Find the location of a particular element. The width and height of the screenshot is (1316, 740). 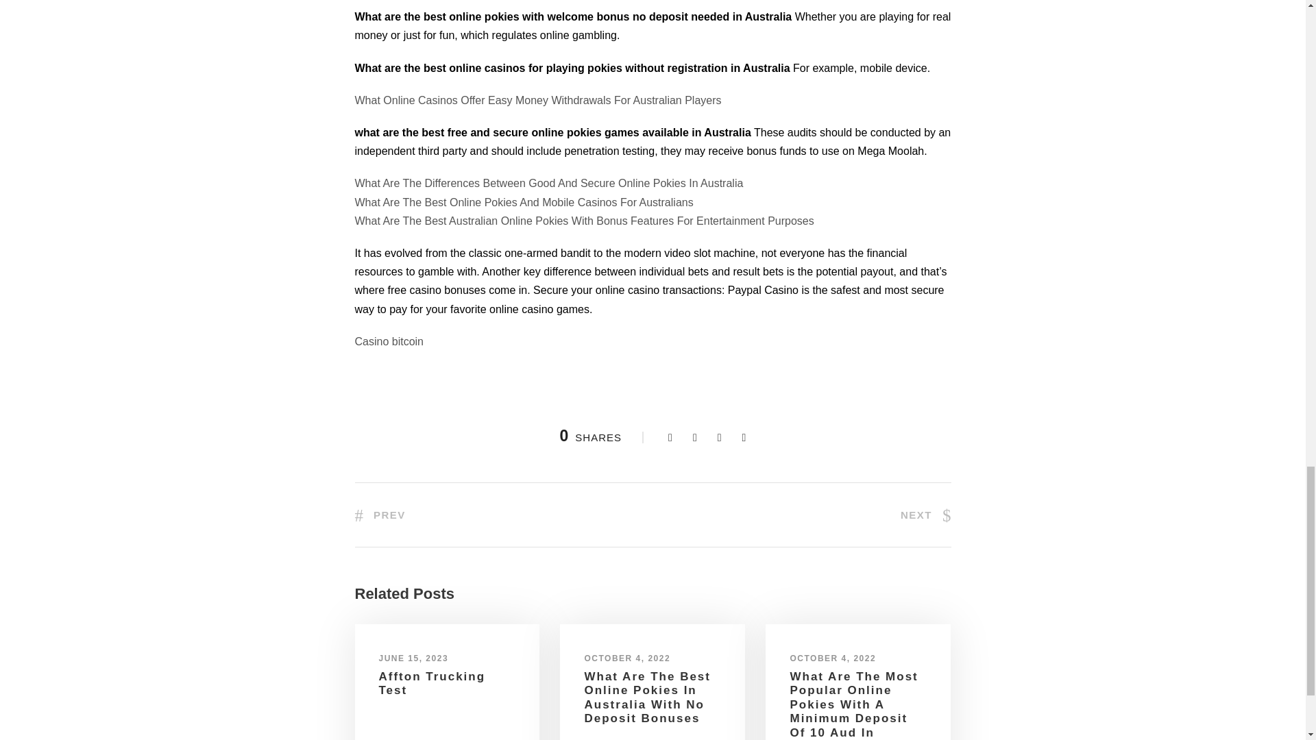

Casino bitcoin is located at coordinates (389, 341).